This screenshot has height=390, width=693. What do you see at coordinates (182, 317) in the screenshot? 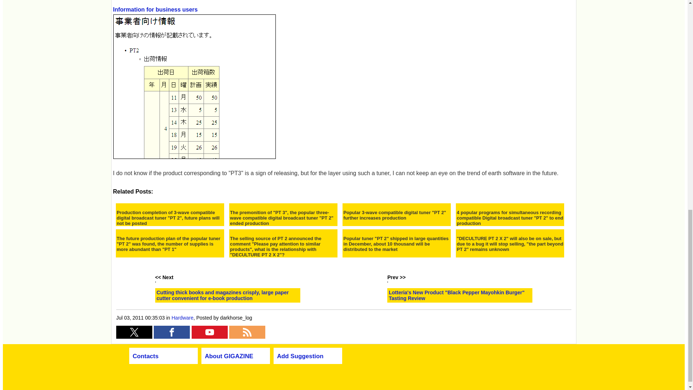
I see `Hardware` at bounding box center [182, 317].